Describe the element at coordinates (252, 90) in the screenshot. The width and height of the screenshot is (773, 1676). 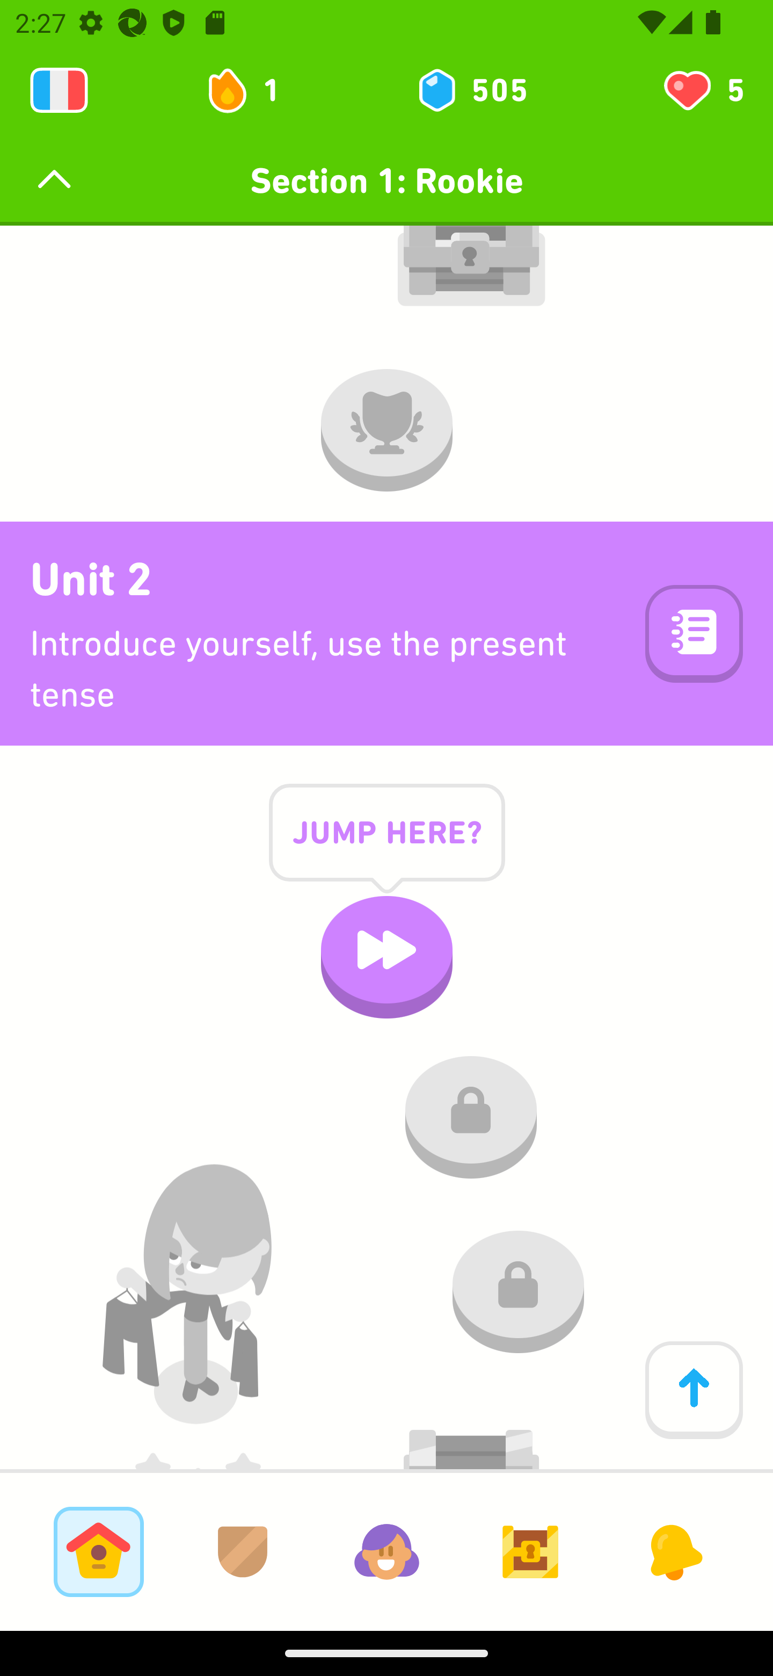
I see `1 day streak 1` at that location.